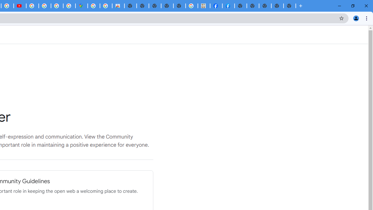 The height and width of the screenshot is (210, 373). What do you see at coordinates (265, 6) in the screenshot?
I see `New Tab` at bounding box center [265, 6].